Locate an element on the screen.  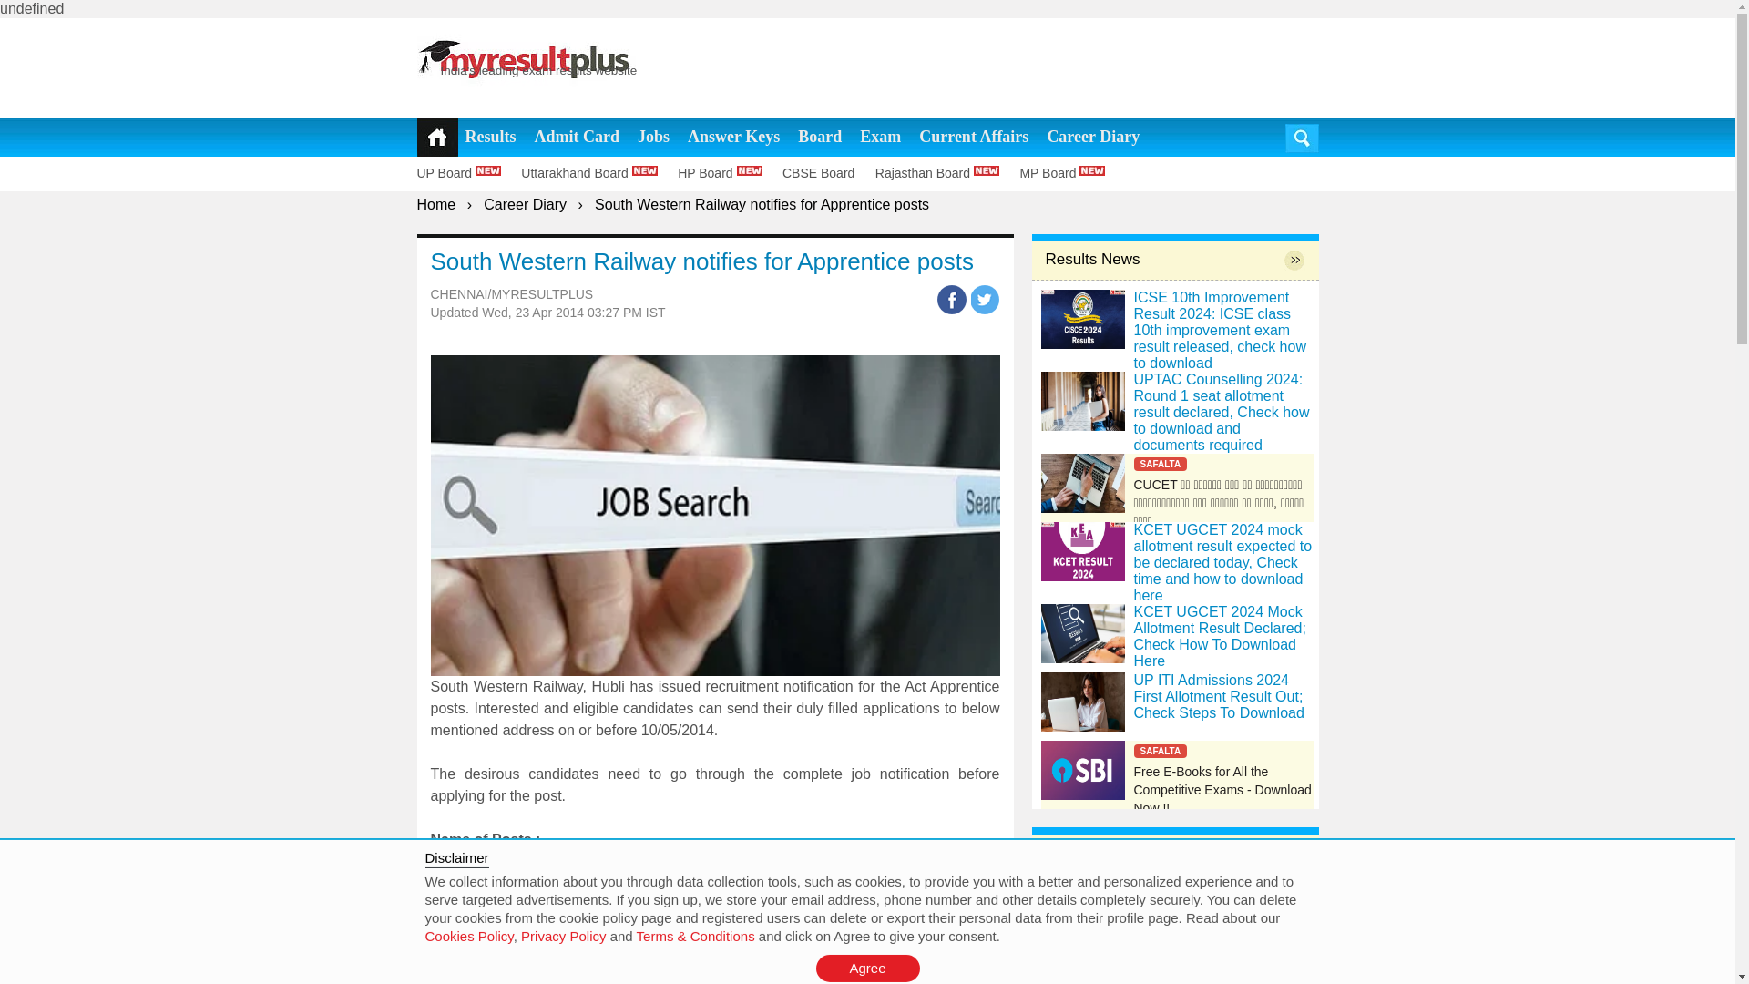
Current Affairs is located at coordinates (973, 137).